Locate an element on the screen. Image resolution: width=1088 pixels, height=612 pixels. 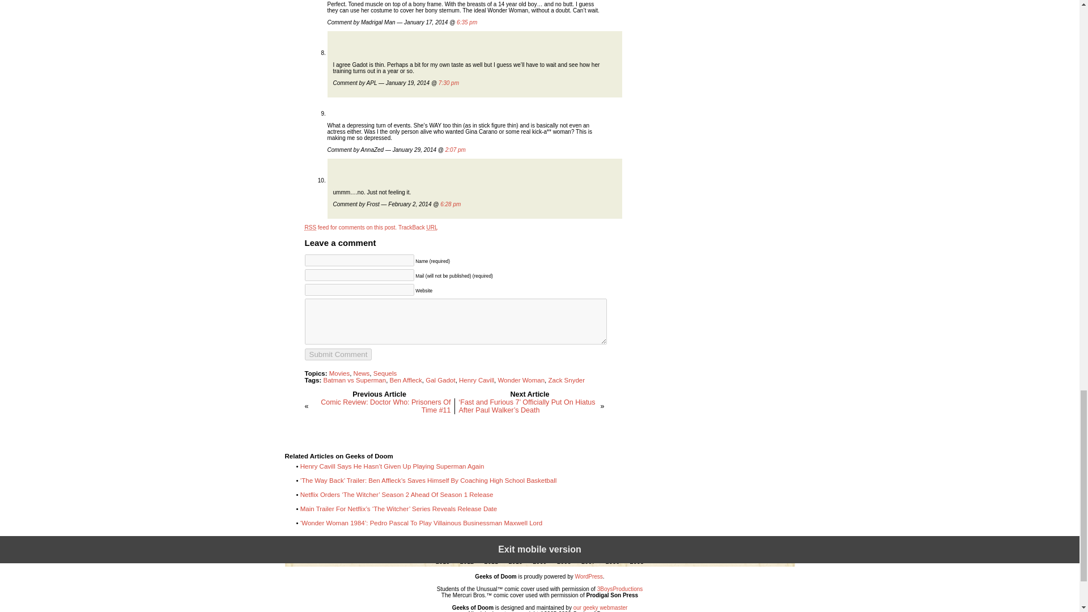
Submit Comment is located at coordinates (338, 354).